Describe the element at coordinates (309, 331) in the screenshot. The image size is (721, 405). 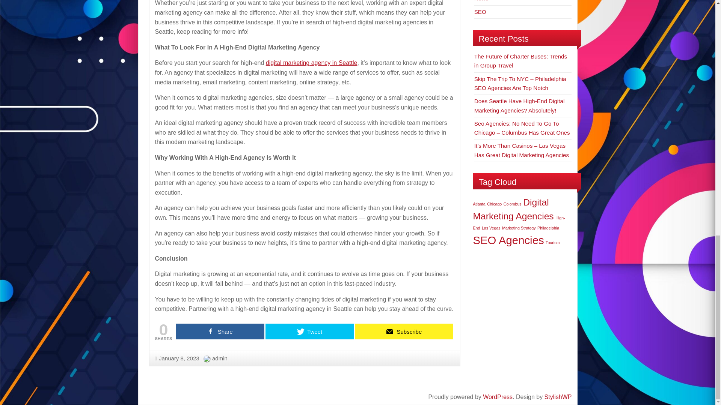
I see `Tweet` at that location.